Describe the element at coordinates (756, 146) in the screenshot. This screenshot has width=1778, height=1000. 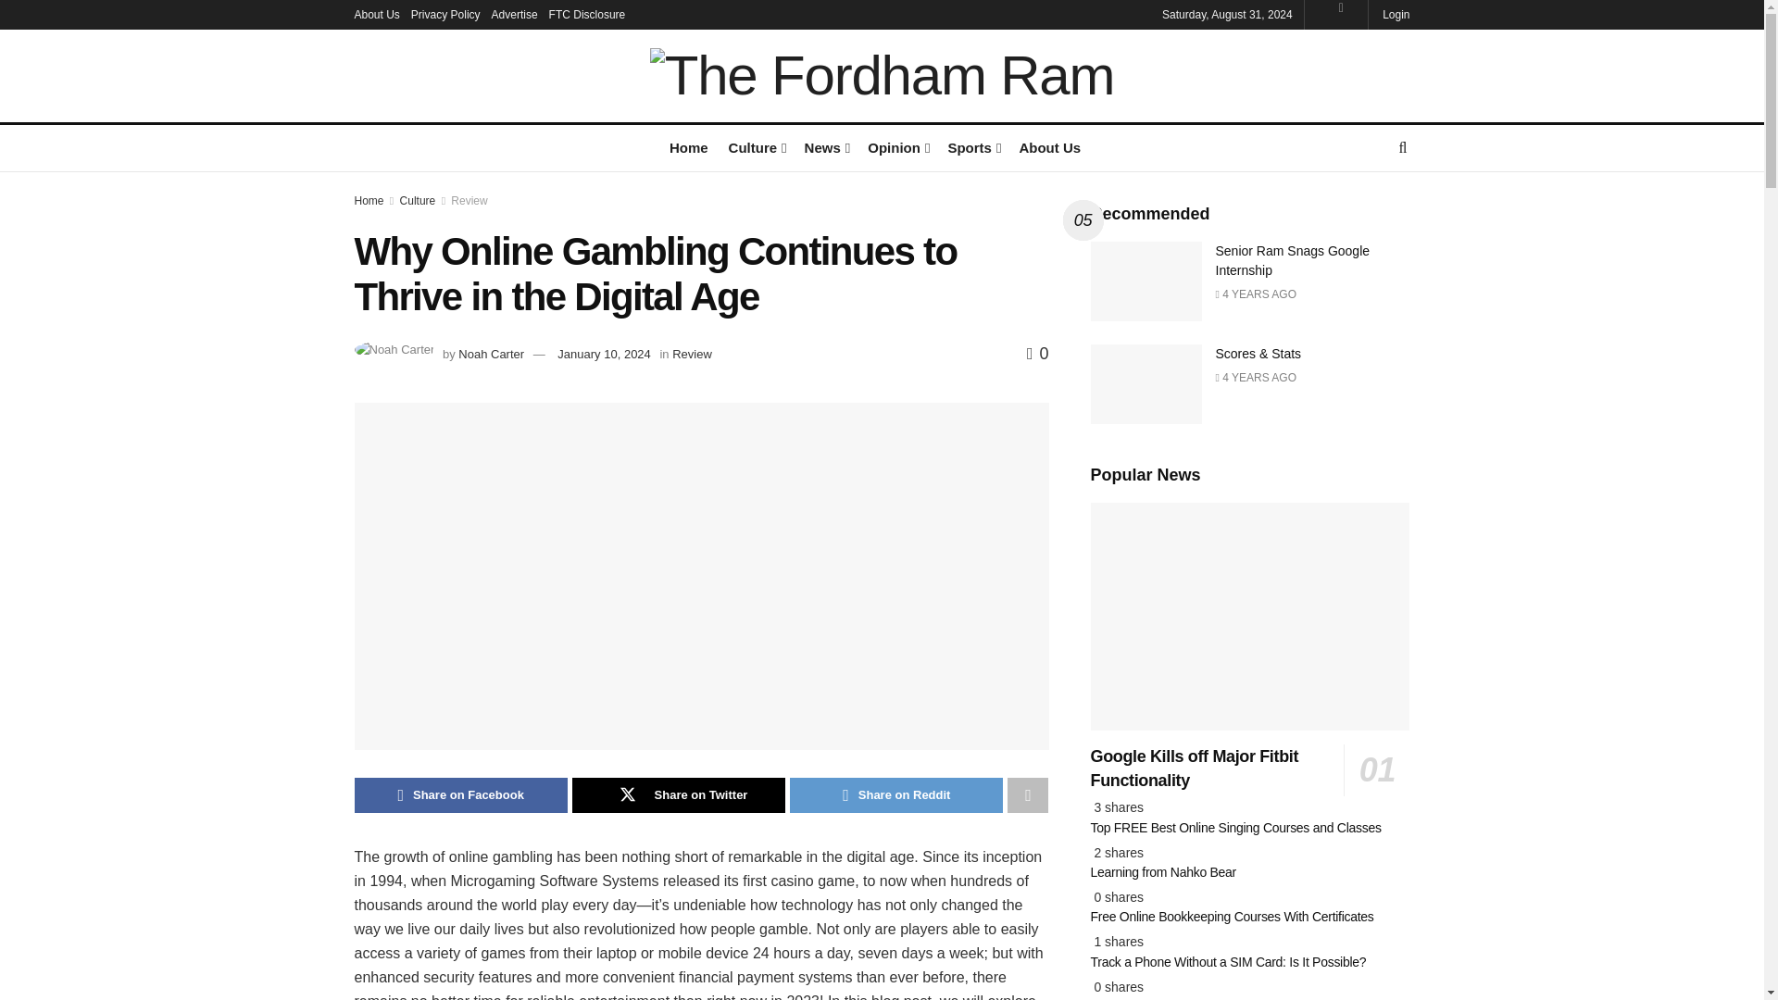
I see `Culture` at that location.